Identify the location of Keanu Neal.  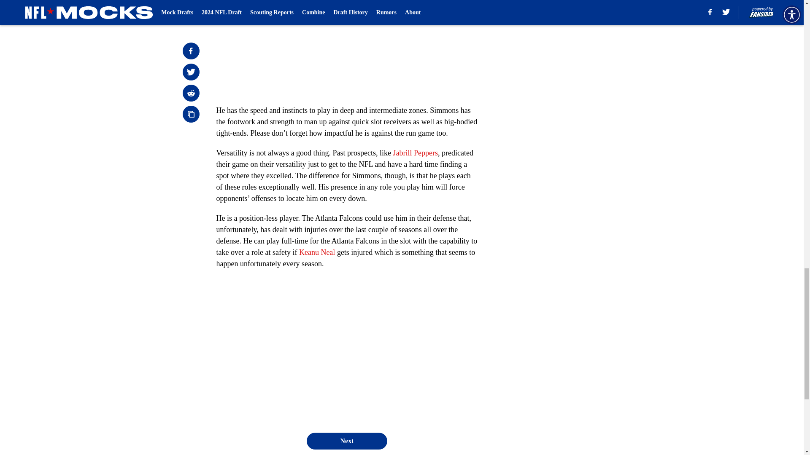
(317, 252).